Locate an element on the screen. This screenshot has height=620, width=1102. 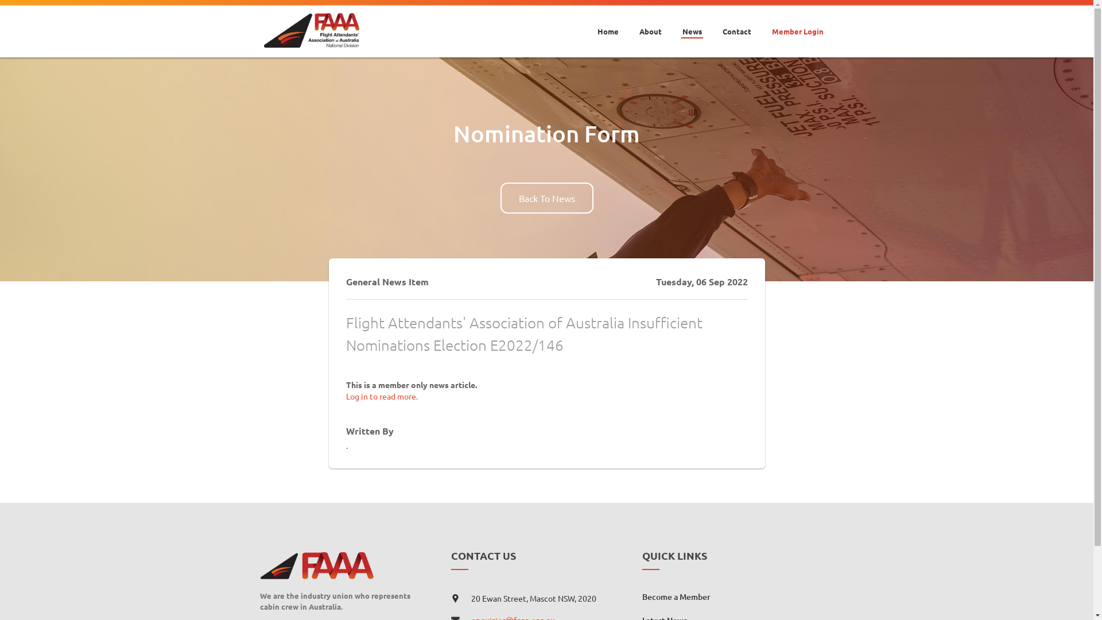
Contact is located at coordinates (736, 24).